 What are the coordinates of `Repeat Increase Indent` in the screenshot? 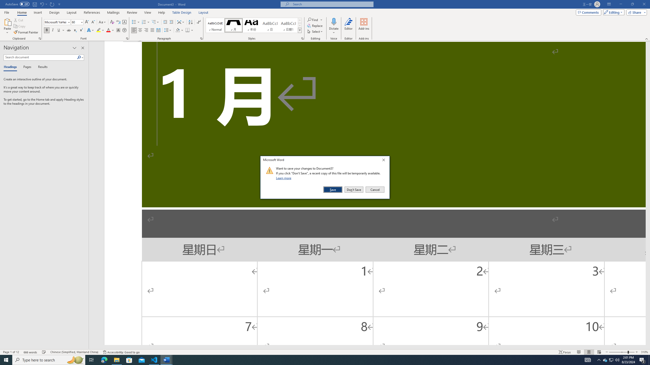 It's located at (52, 4).